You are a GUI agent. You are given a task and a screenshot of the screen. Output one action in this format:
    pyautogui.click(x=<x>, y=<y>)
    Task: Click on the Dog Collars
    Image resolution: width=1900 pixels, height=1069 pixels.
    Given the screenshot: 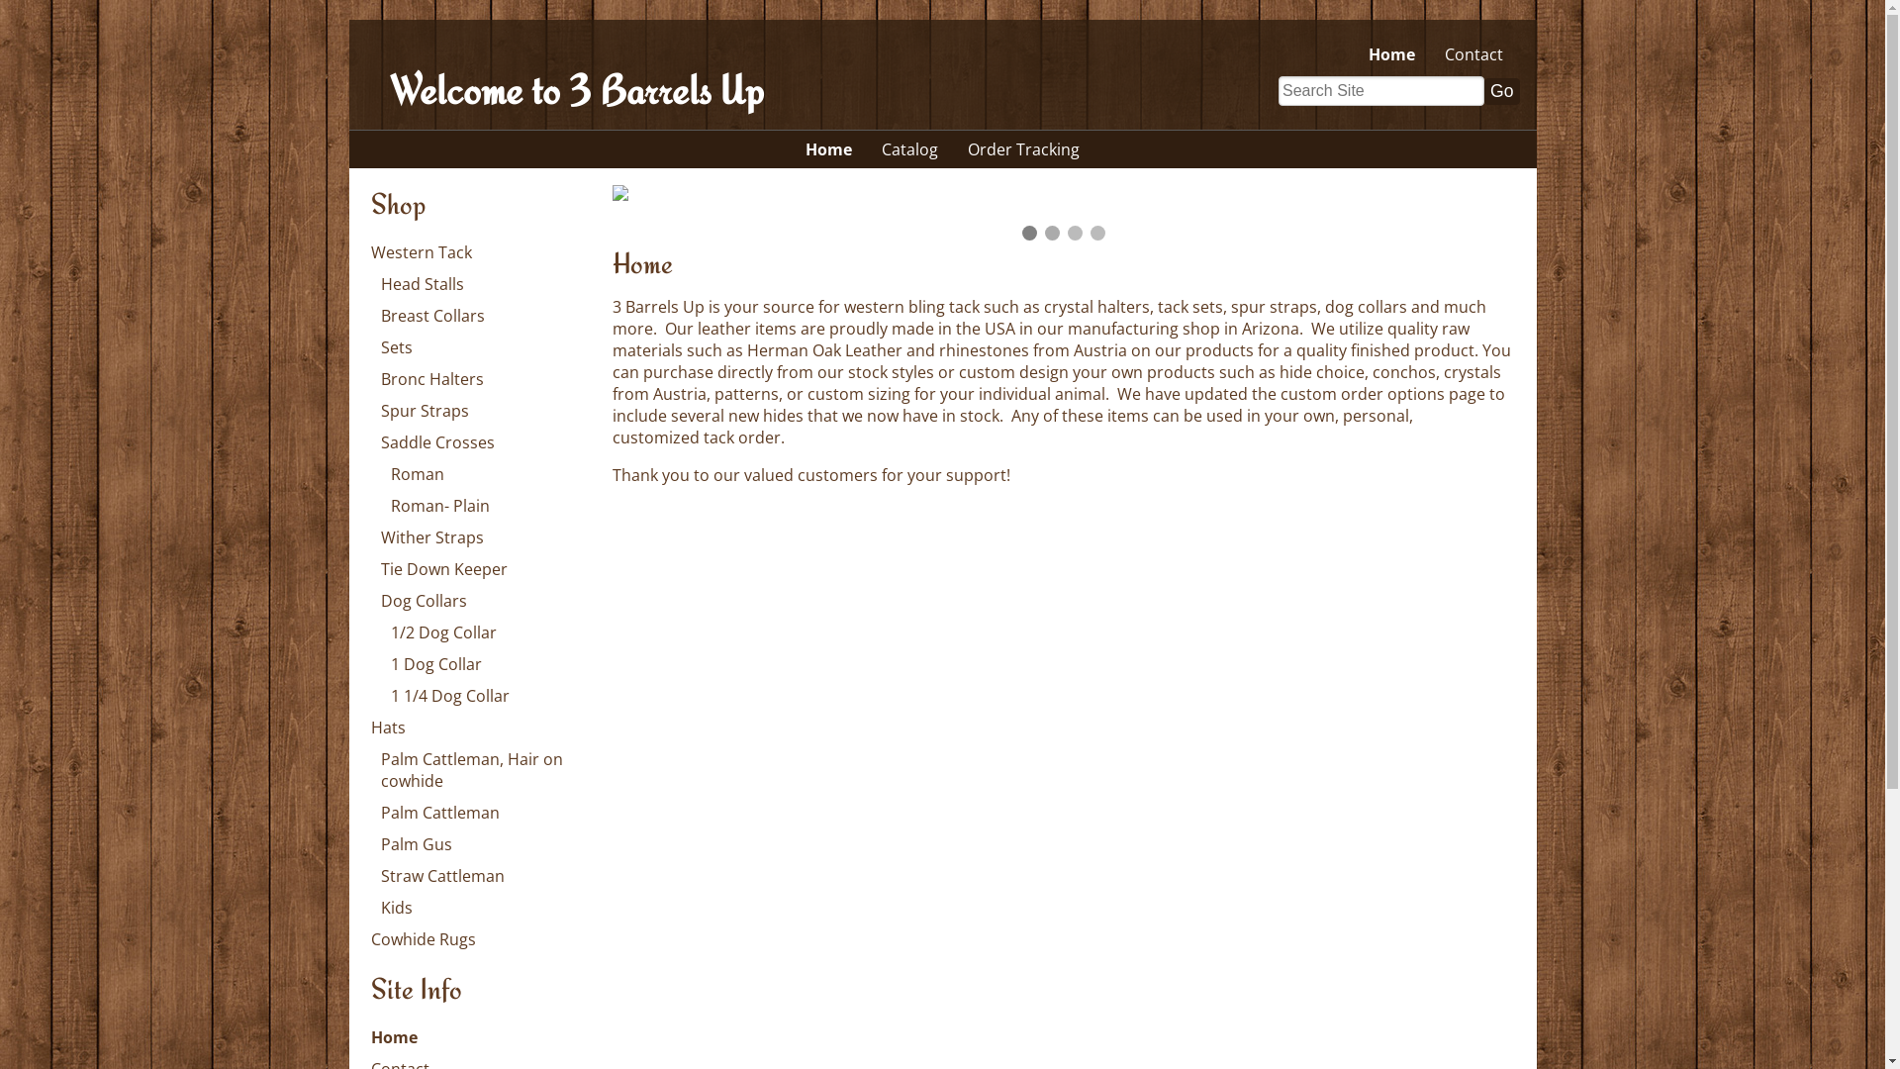 What is the action you would take?
    pyautogui.click(x=424, y=601)
    